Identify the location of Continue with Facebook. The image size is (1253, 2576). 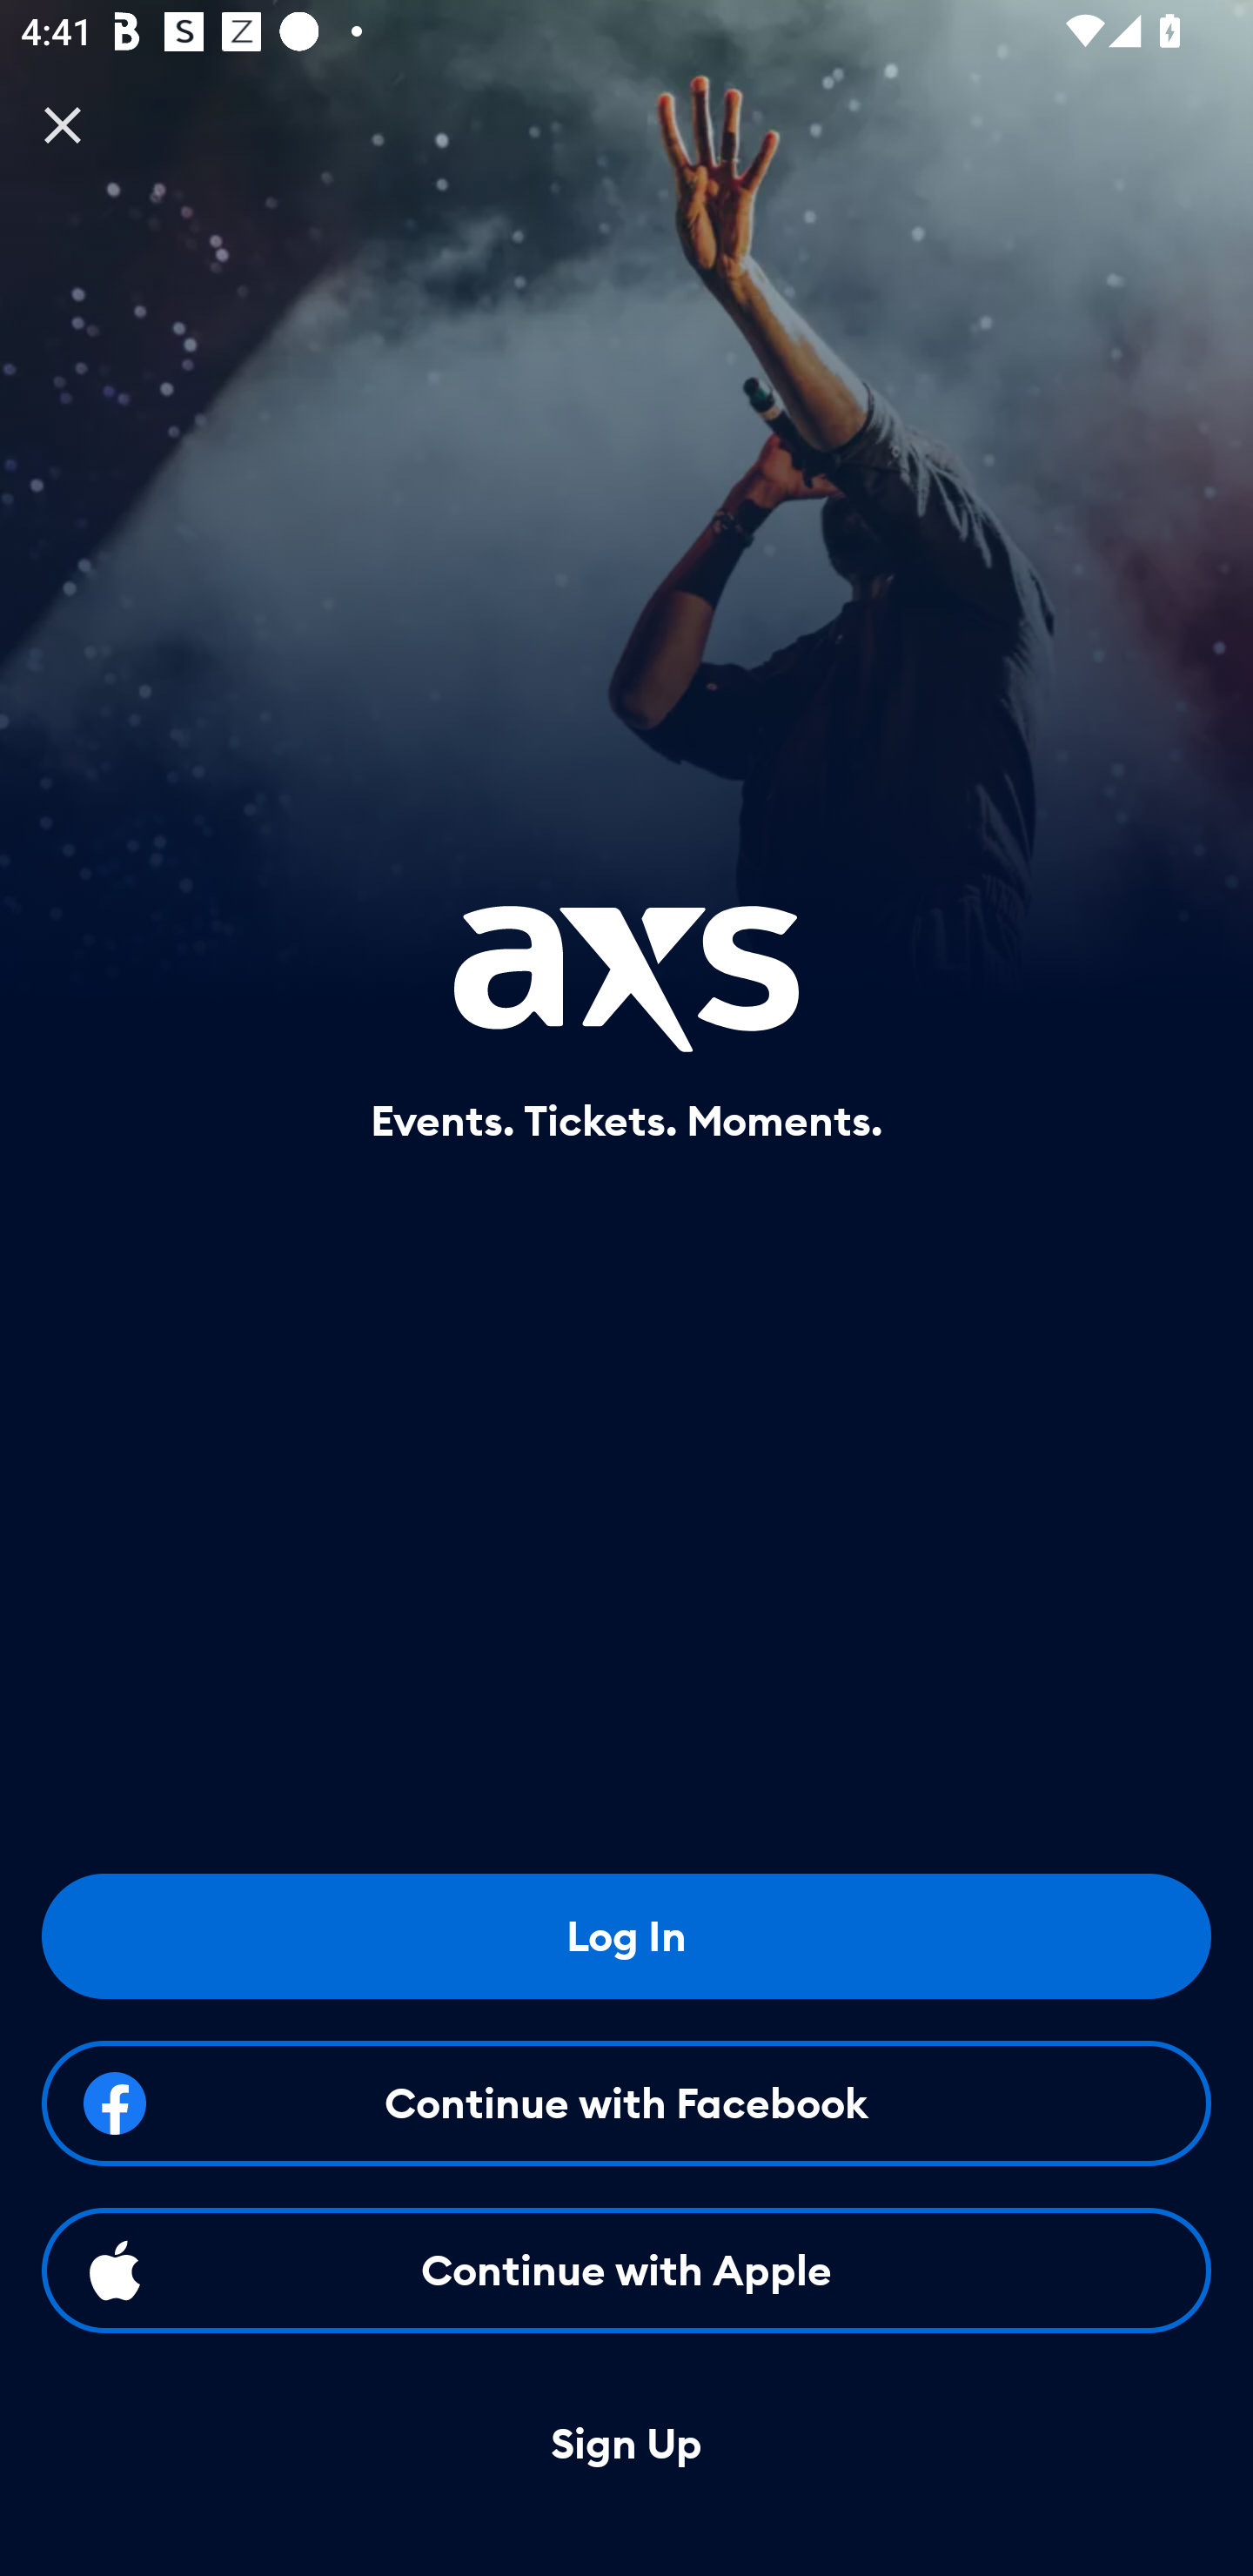
(626, 2103).